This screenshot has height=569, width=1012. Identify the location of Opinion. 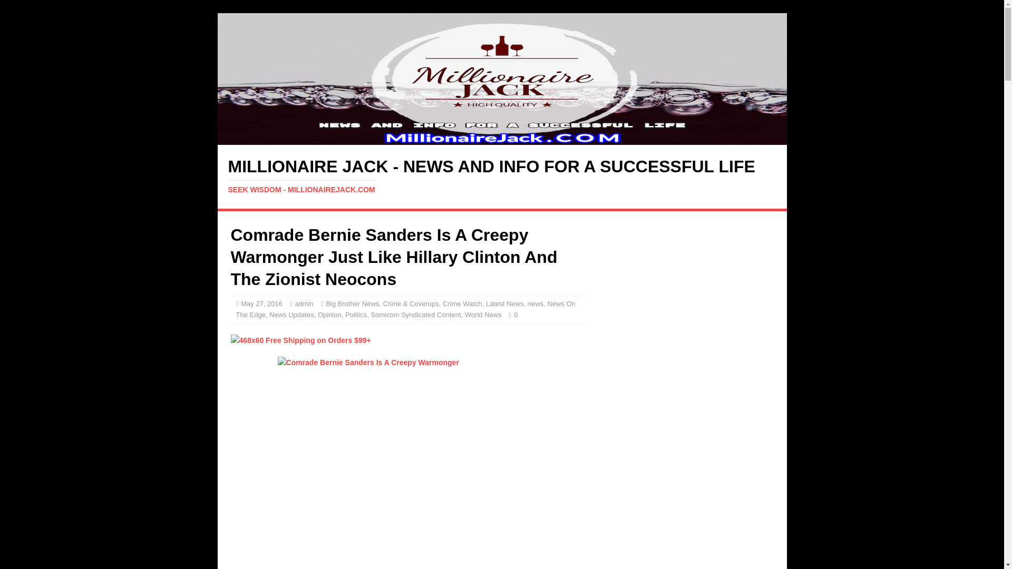
(329, 314).